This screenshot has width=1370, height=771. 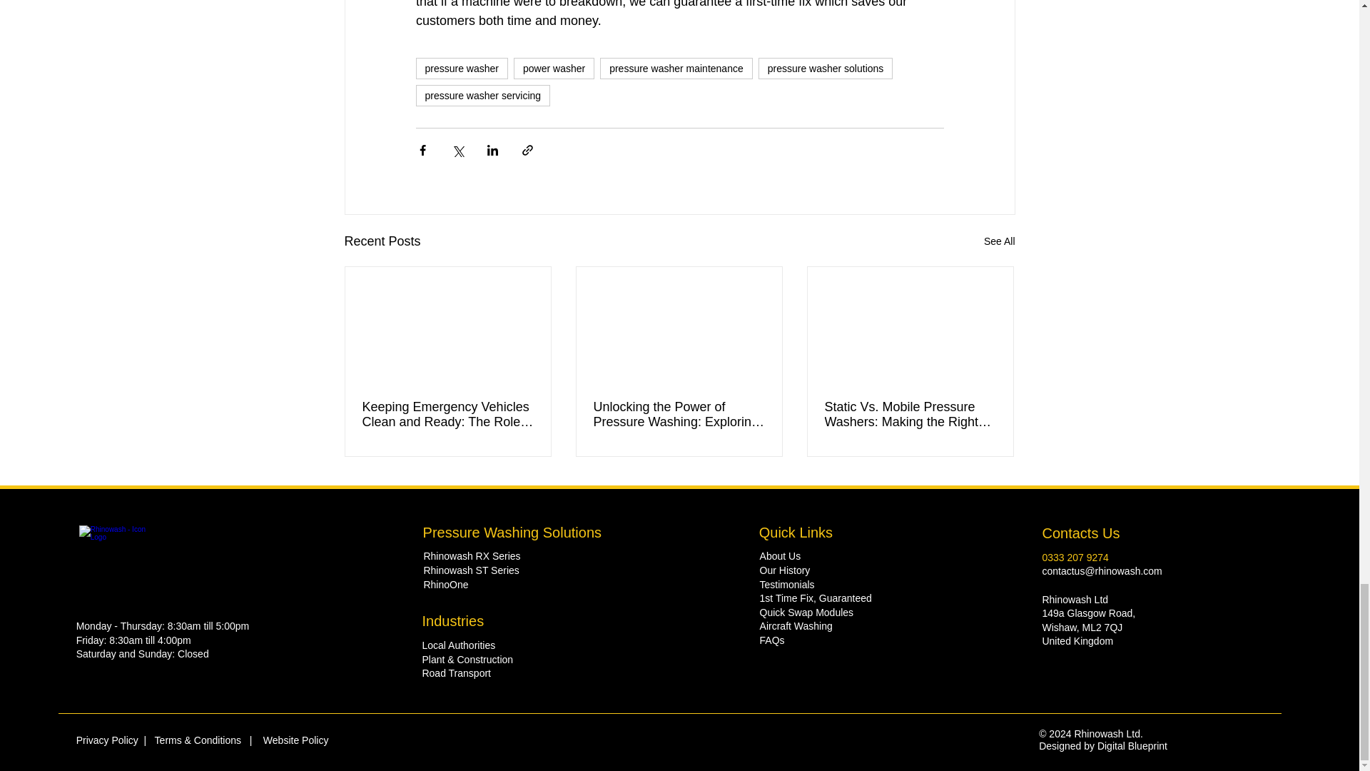 What do you see at coordinates (461, 69) in the screenshot?
I see `pressure washer` at bounding box center [461, 69].